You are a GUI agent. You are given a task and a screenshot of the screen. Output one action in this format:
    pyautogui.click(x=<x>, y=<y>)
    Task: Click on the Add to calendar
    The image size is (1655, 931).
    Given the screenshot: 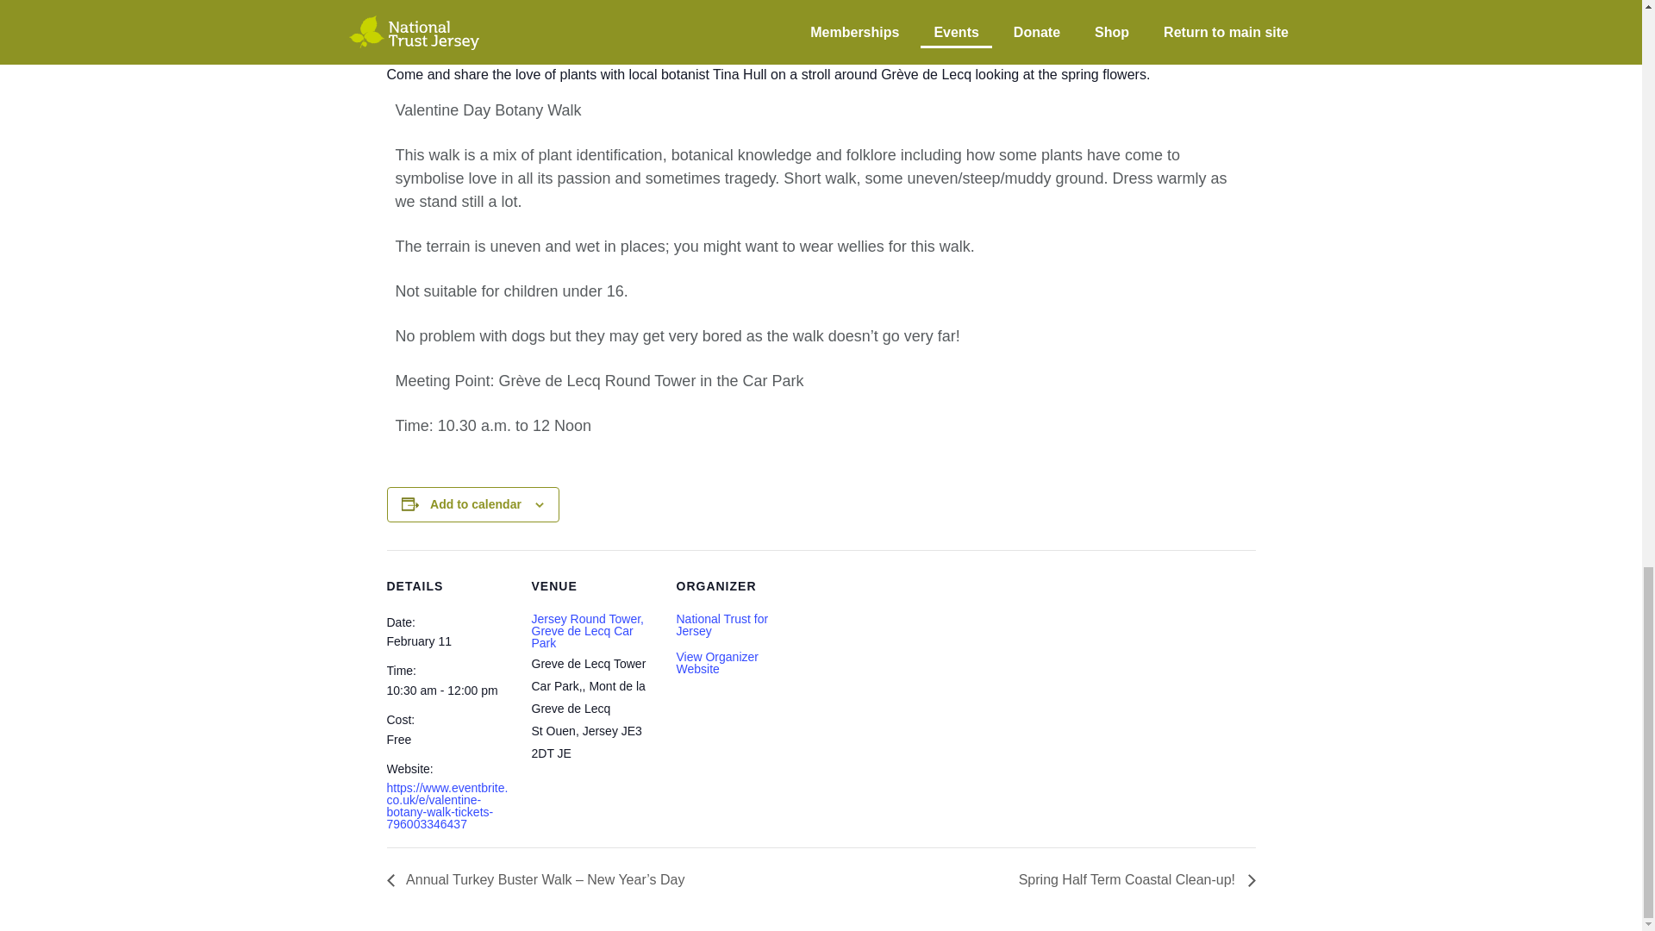 What is the action you would take?
    pyautogui.click(x=476, y=503)
    